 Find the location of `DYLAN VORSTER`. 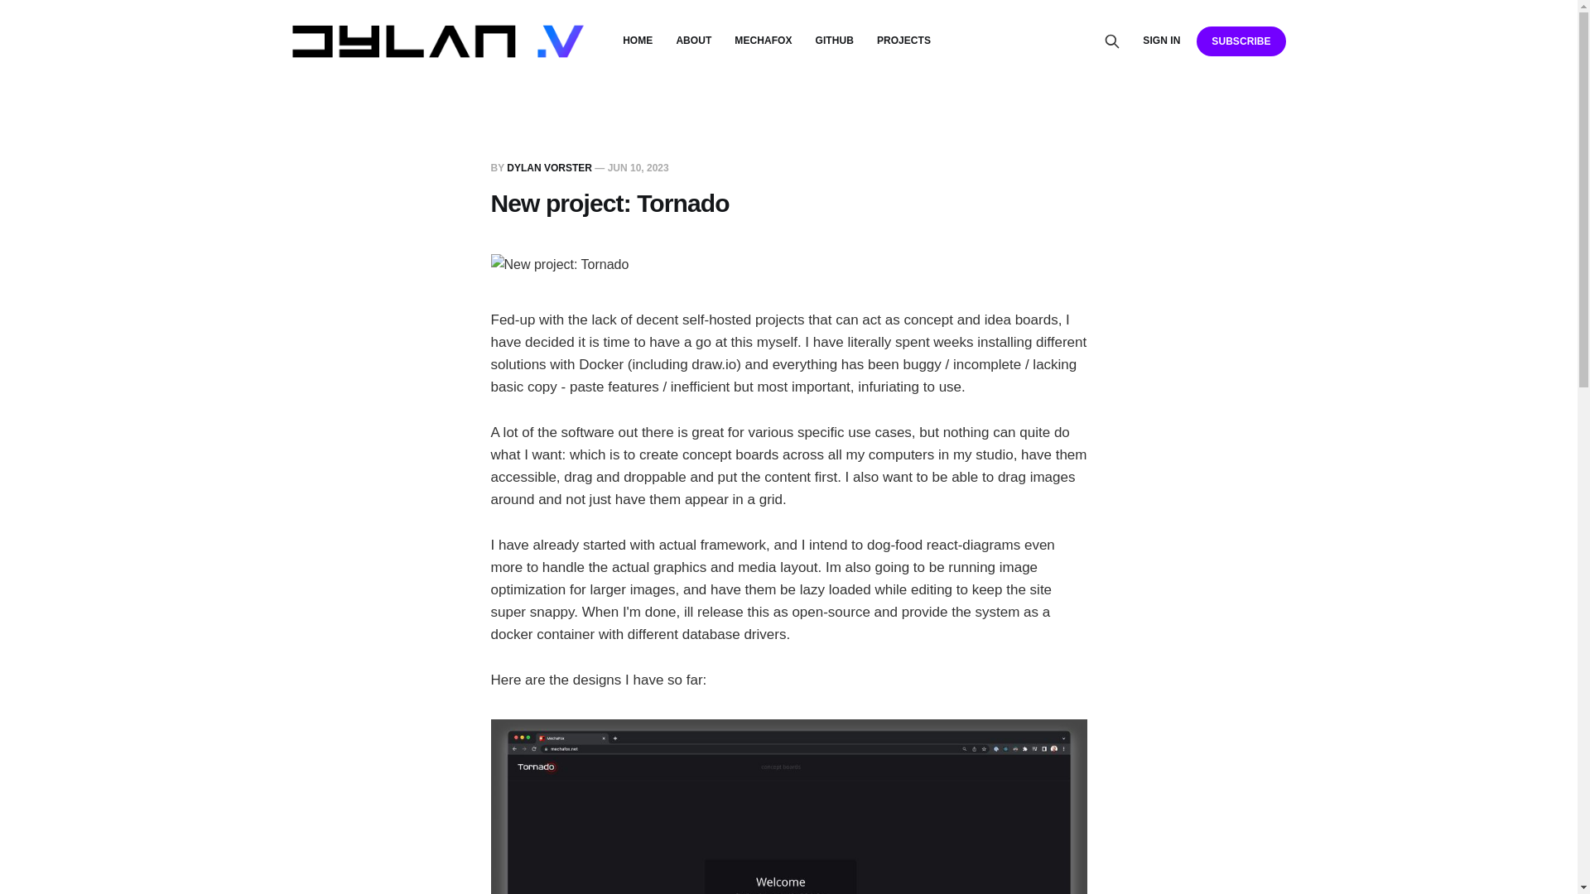

DYLAN VORSTER is located at coordinates (549, 167).